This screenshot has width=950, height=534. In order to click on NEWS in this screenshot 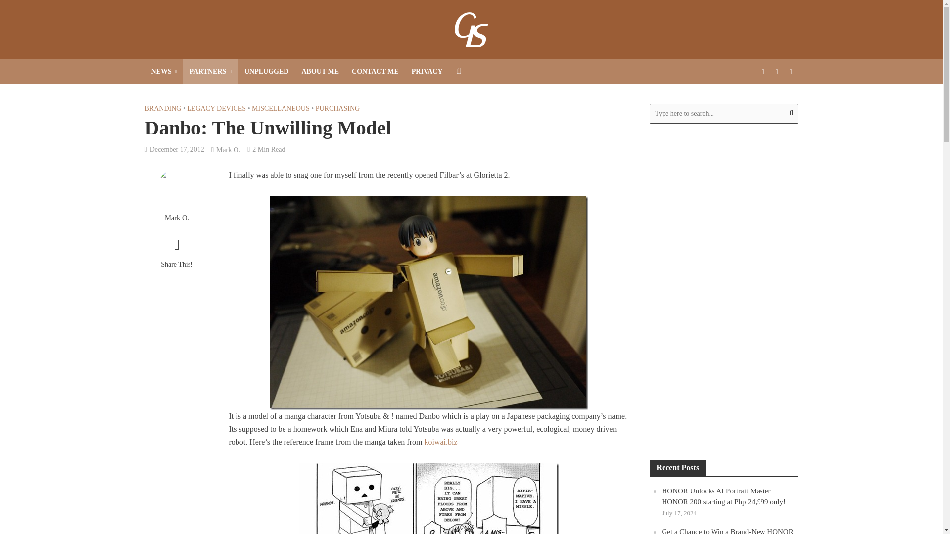, I will do `click(163, 71)`.